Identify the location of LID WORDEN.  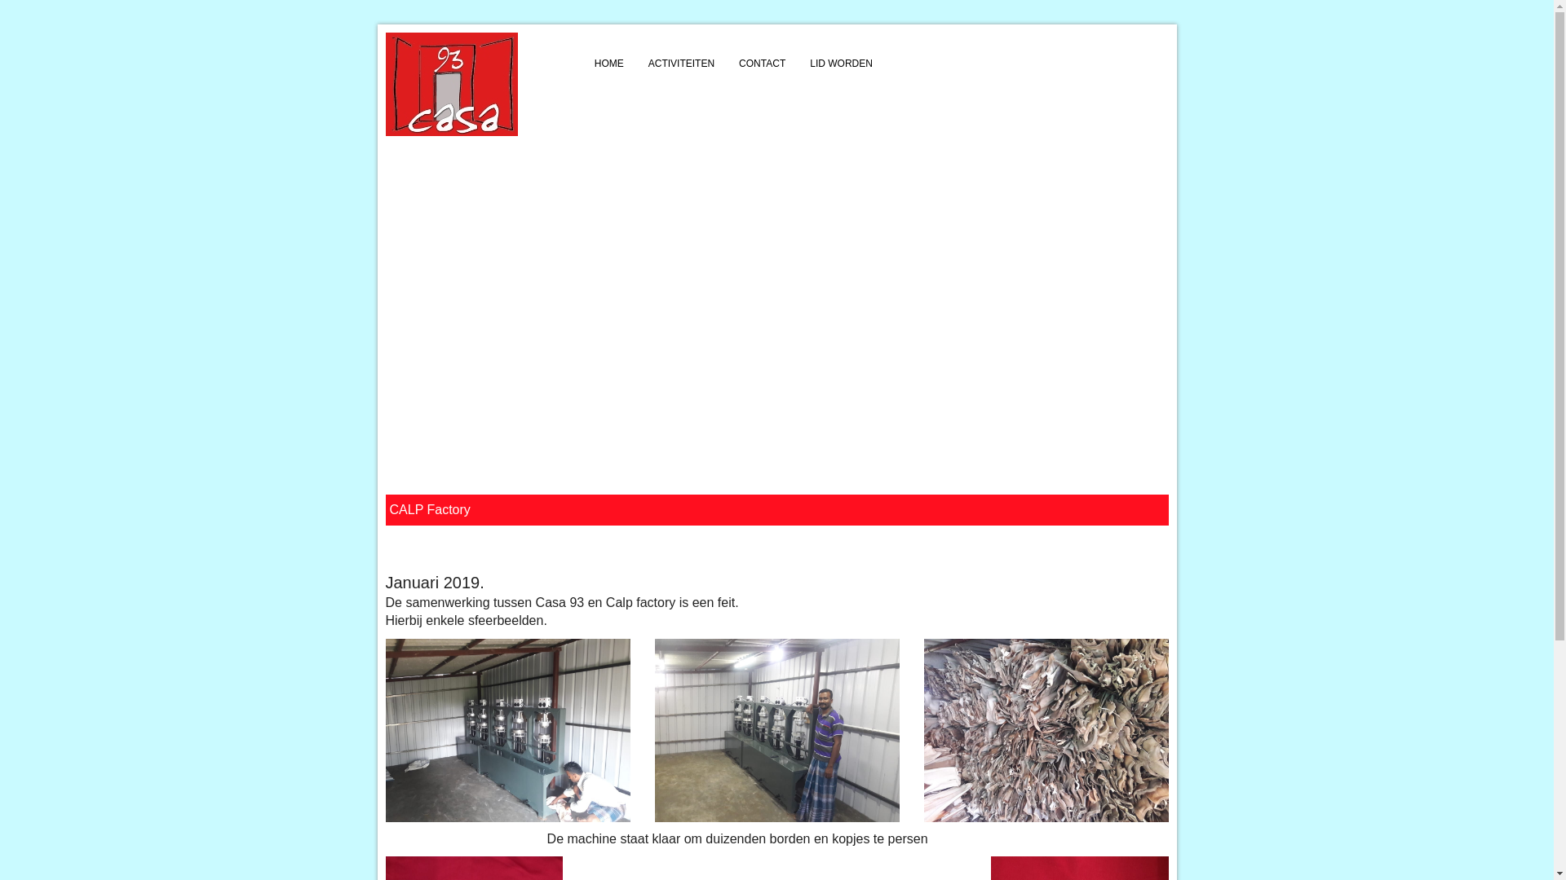
(842, 64).